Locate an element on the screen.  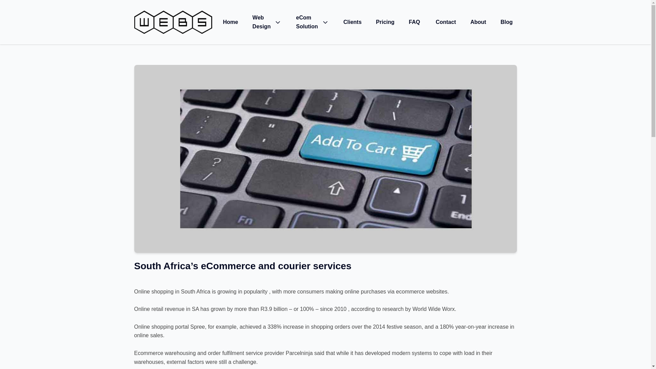
eCom Solution is located at coordinates (312, 22).